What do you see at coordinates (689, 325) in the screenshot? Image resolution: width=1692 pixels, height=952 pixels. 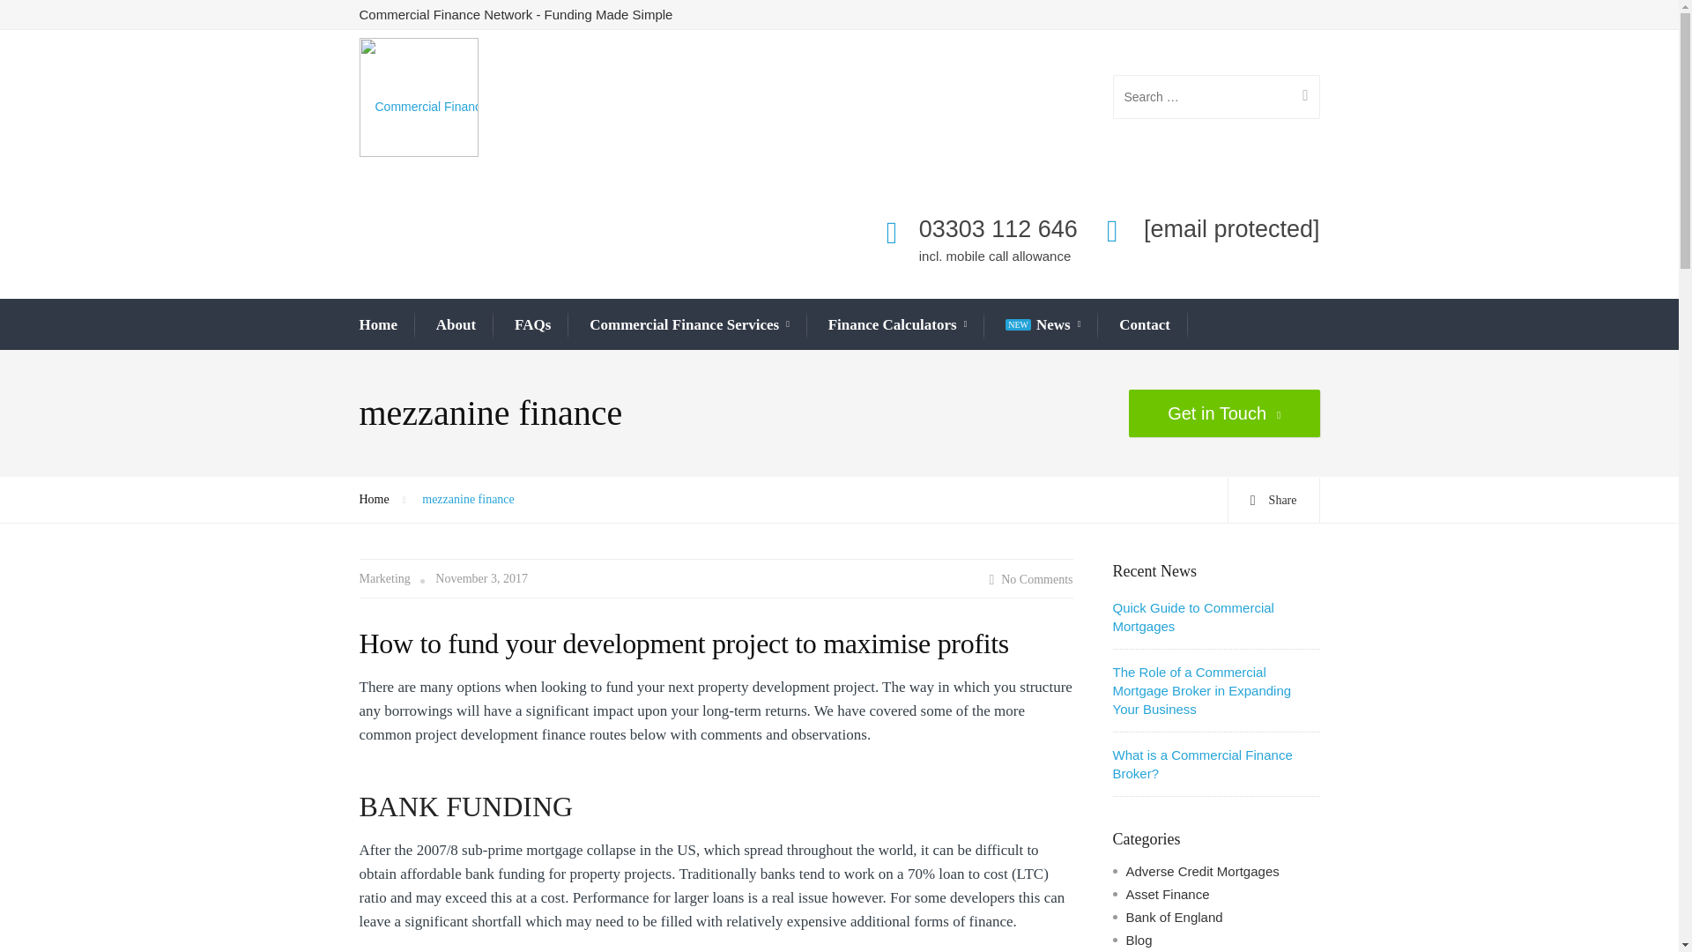 I see `Commercial Finance Services` at bounding box center [689, 325].